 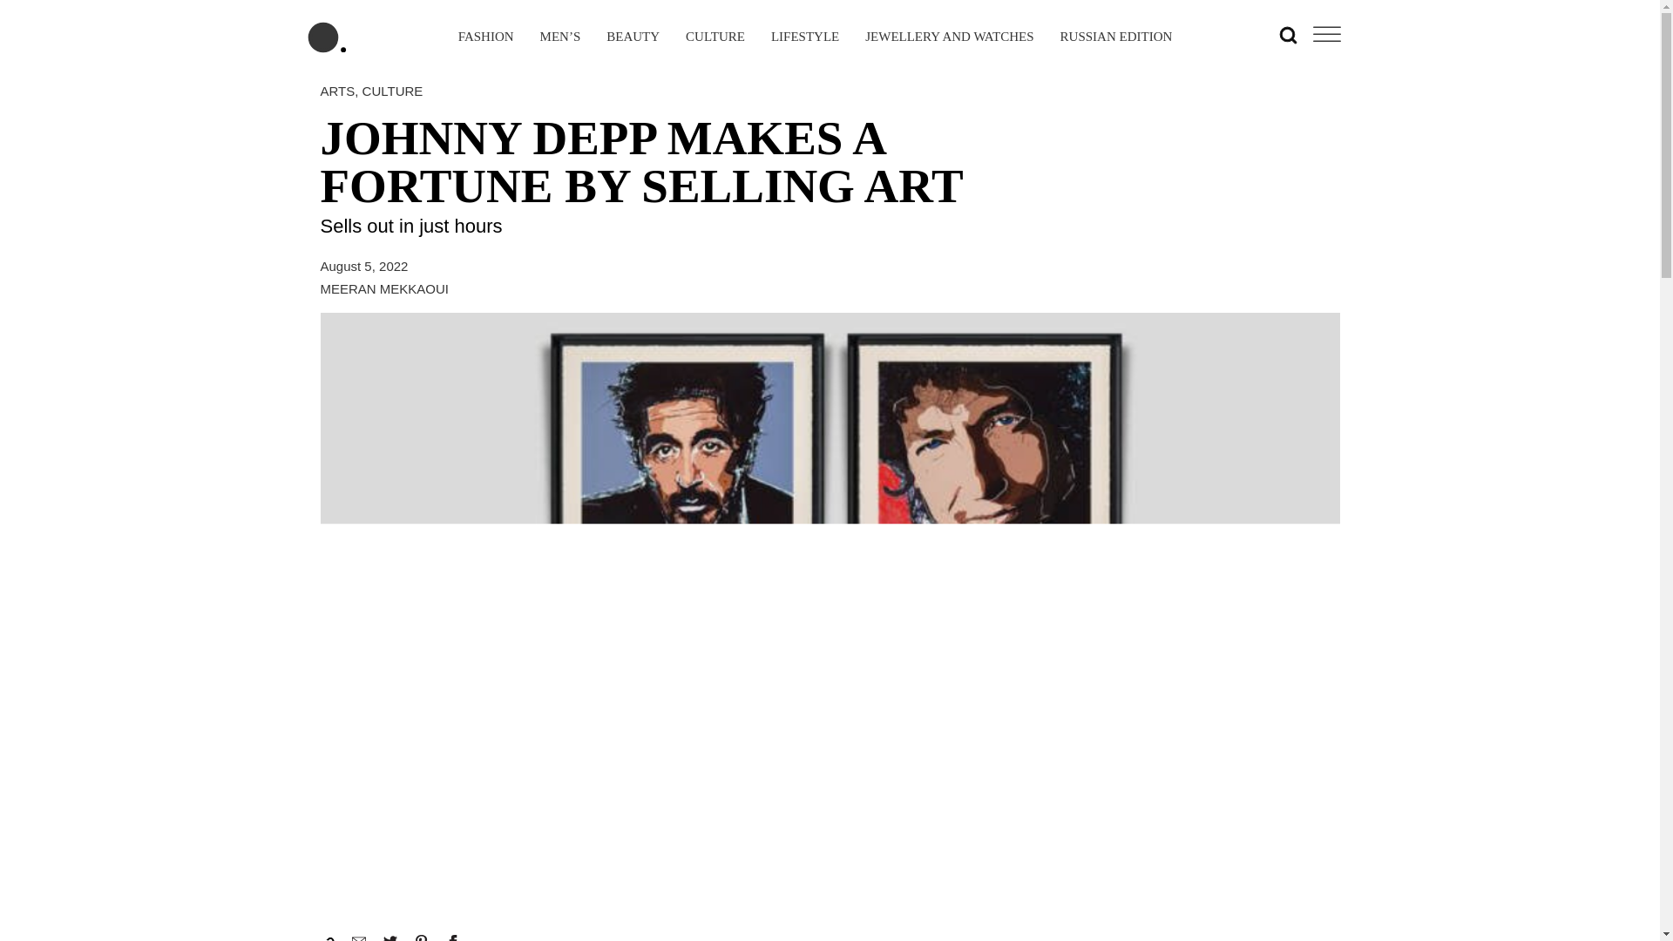 I want to click on JEWELLERY AND WATCHES, so click(x=949, y=37).